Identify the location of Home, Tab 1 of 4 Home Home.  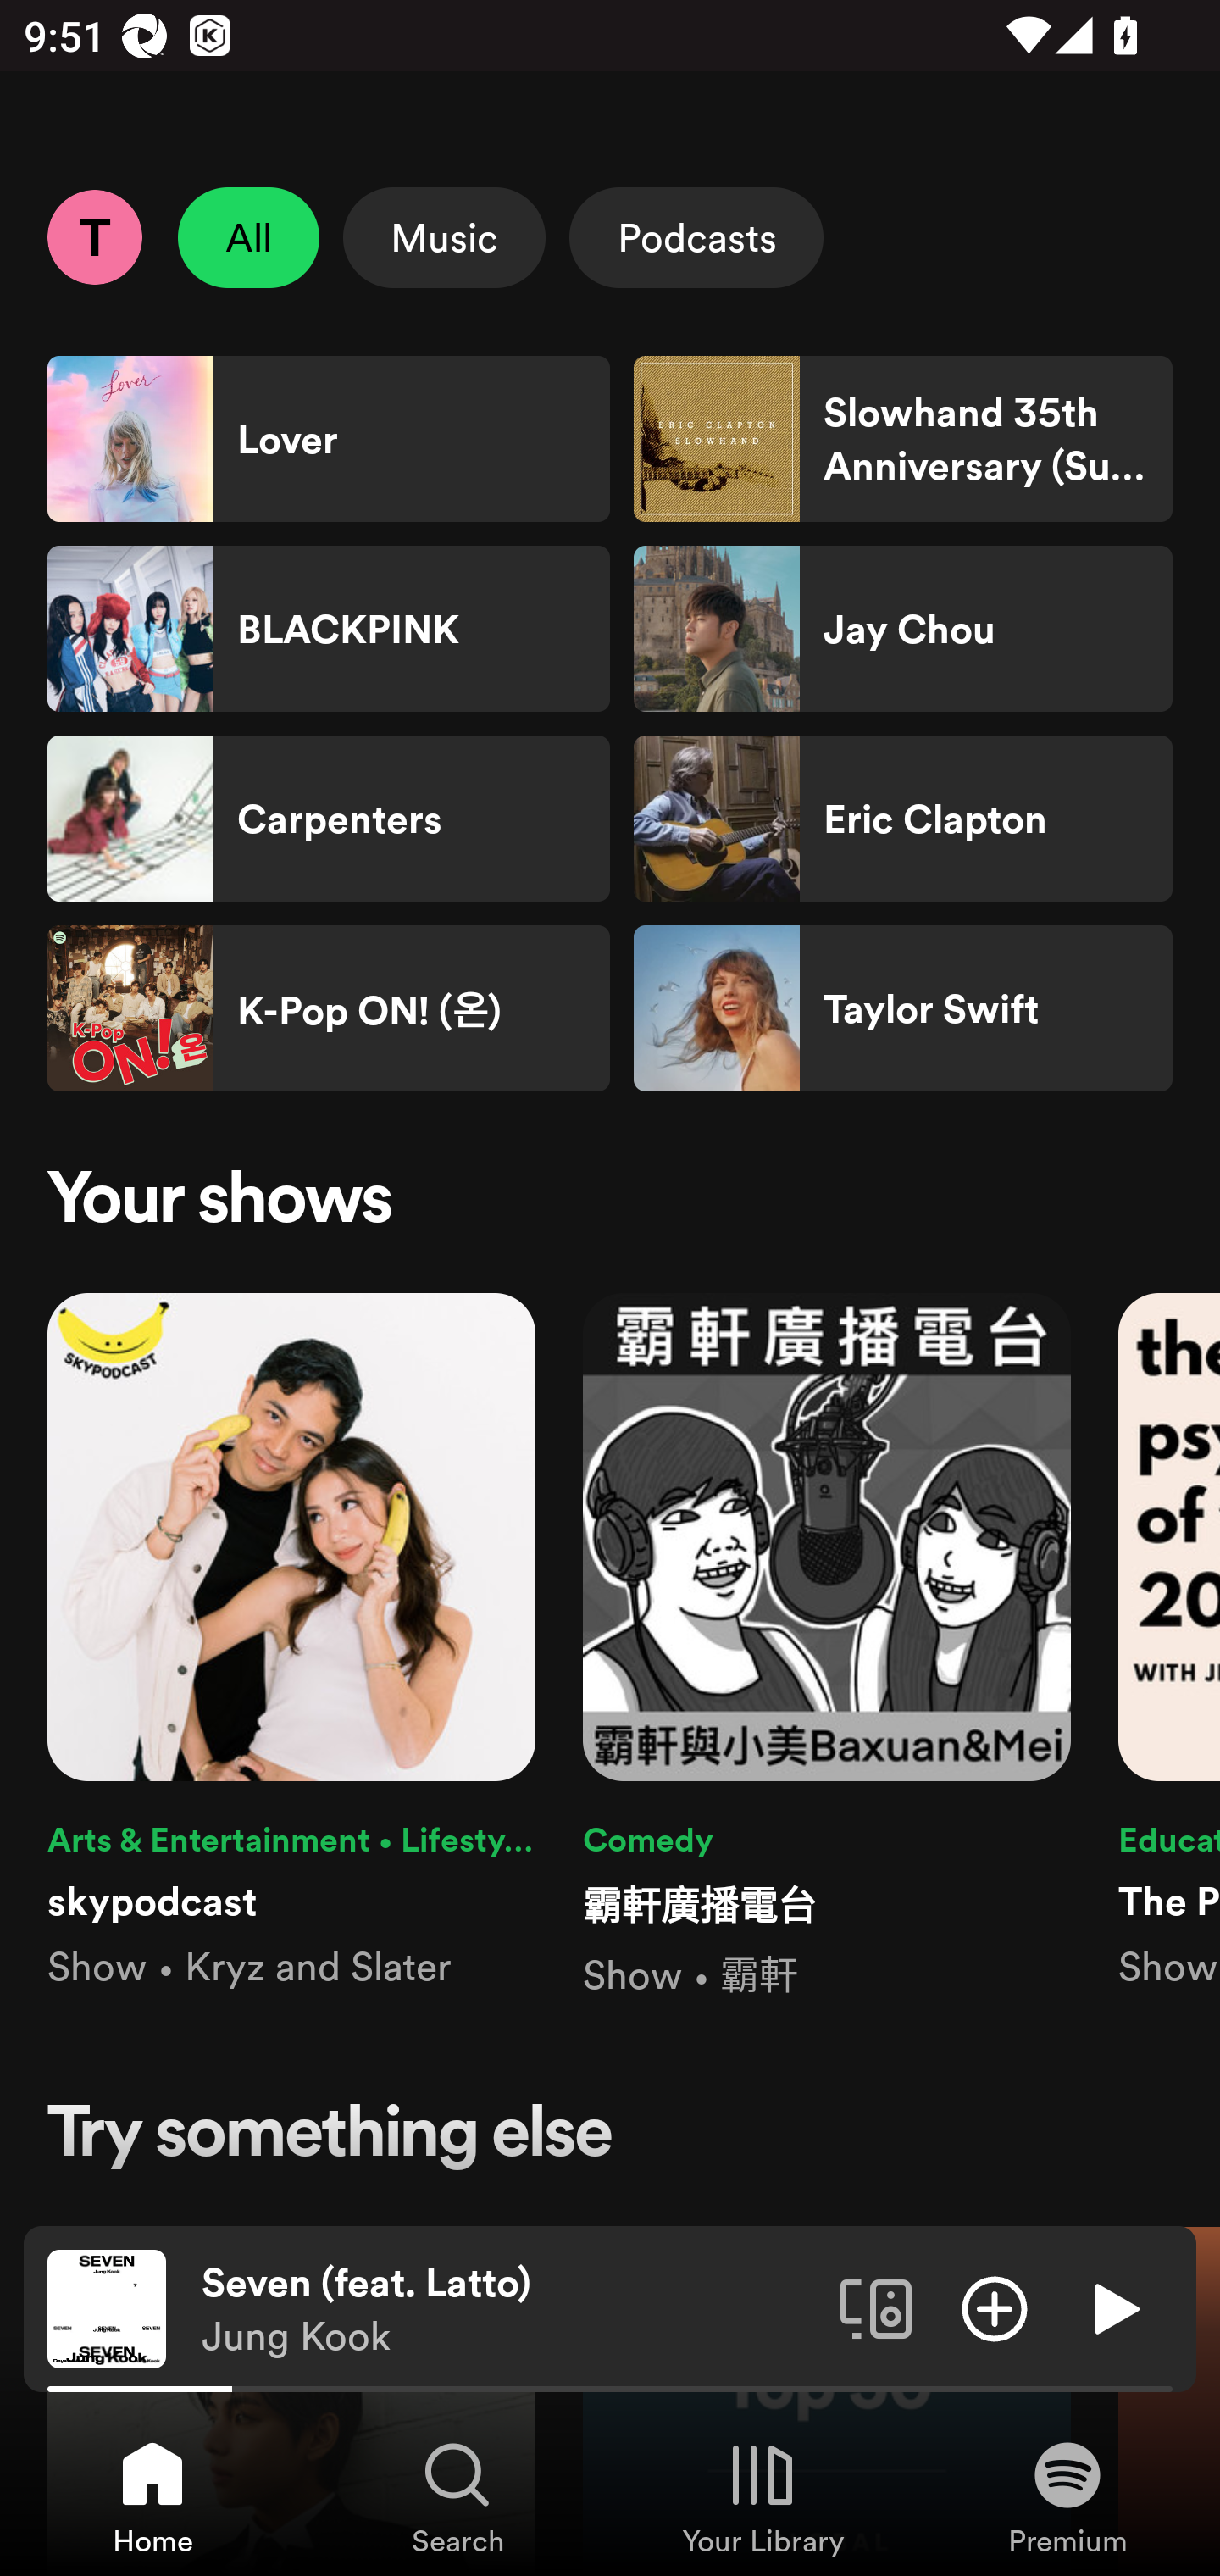
(152, 2496).